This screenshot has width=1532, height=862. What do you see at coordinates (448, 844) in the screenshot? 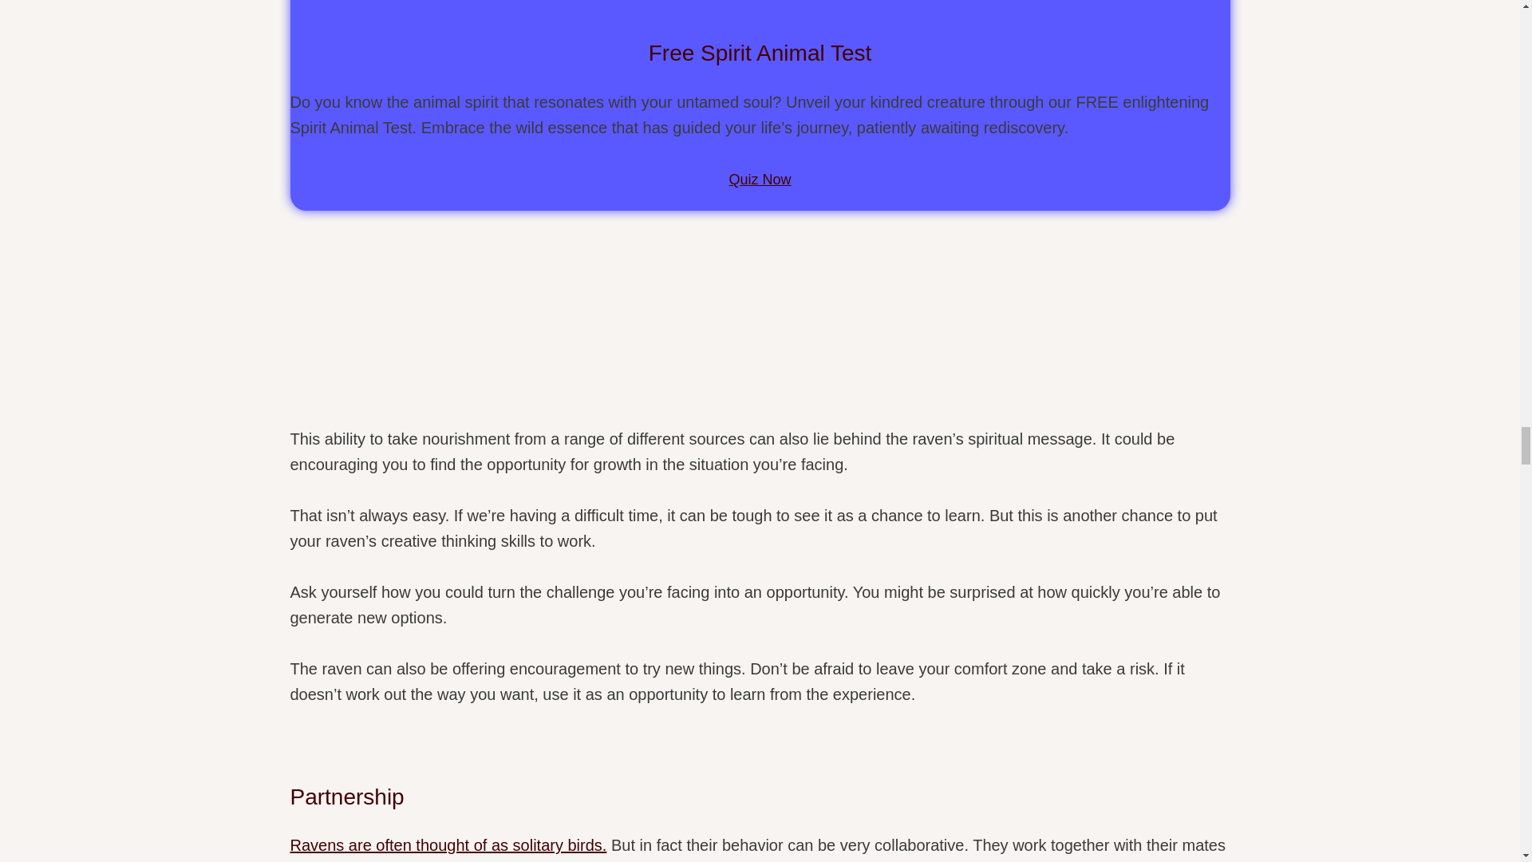
I see `Ravens are often thought of as solitary birds.` at bounding box center [448, 844].